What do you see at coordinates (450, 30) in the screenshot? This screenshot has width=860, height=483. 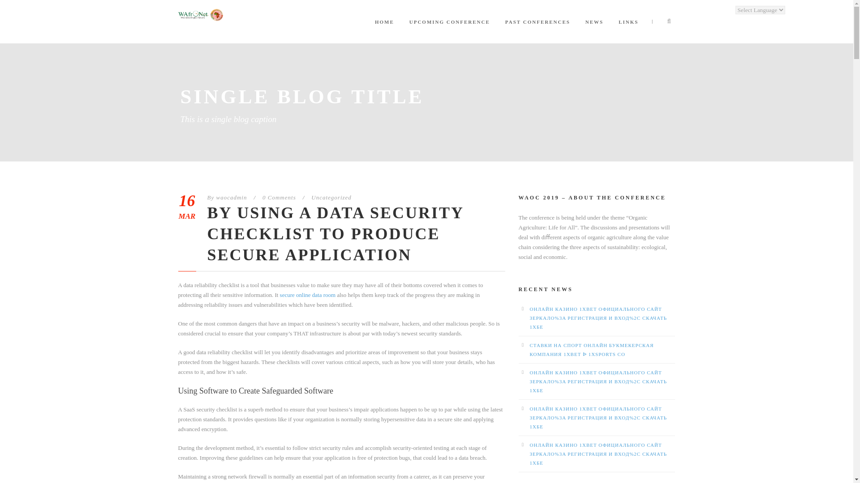 I see `UPCOMING CONFERENCE` at bounding box center [450, 30].